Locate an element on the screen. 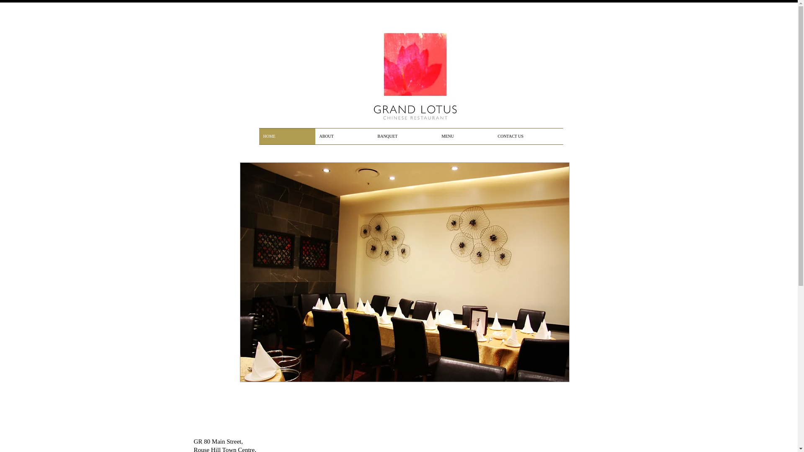  BANQUET is located at coordinates (405, 136).